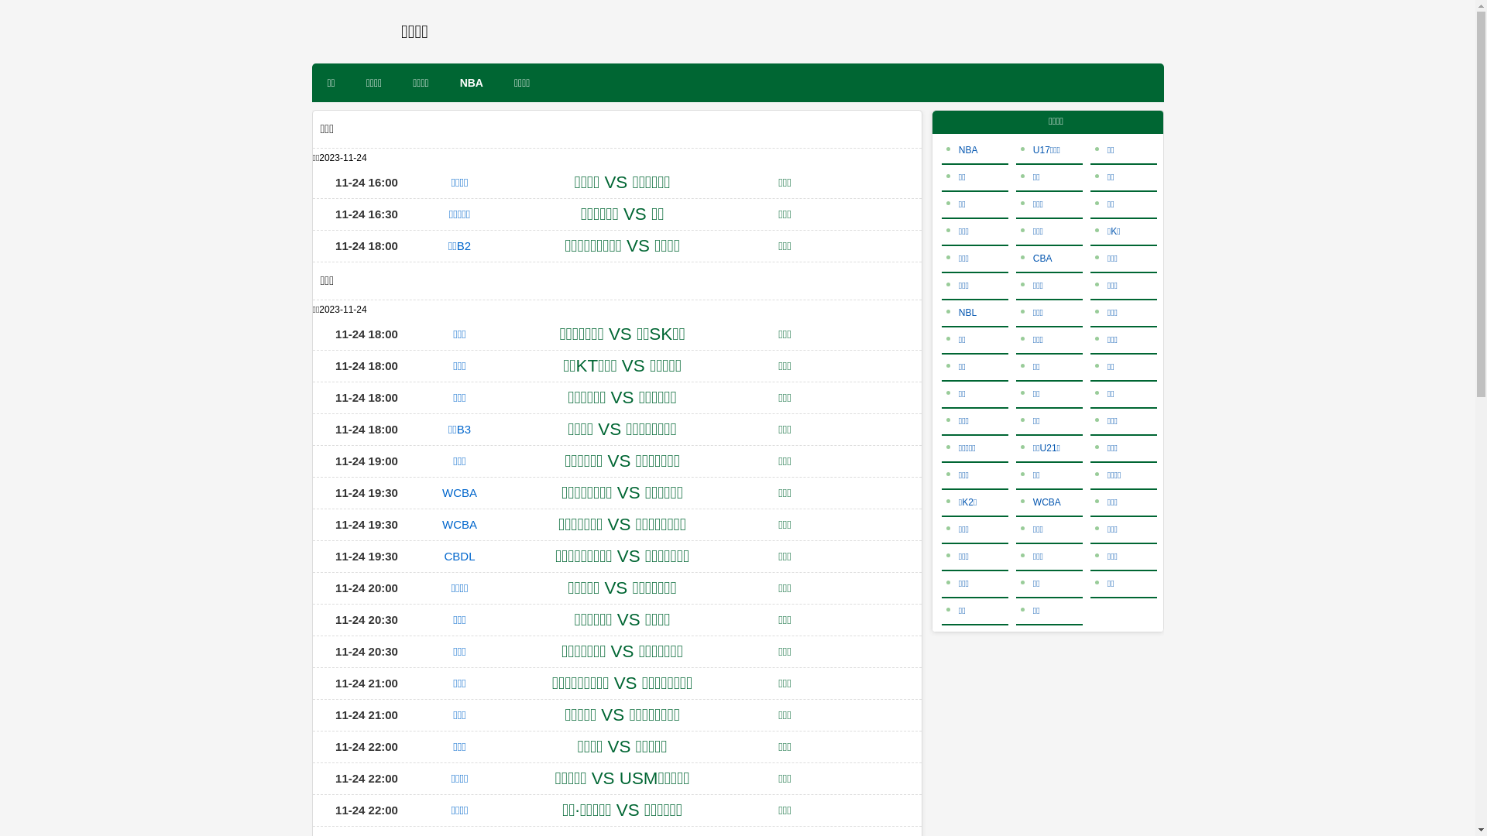  Describe the element at coordinates (459, 556) in the screenshot. I see `CBDL` at that location.